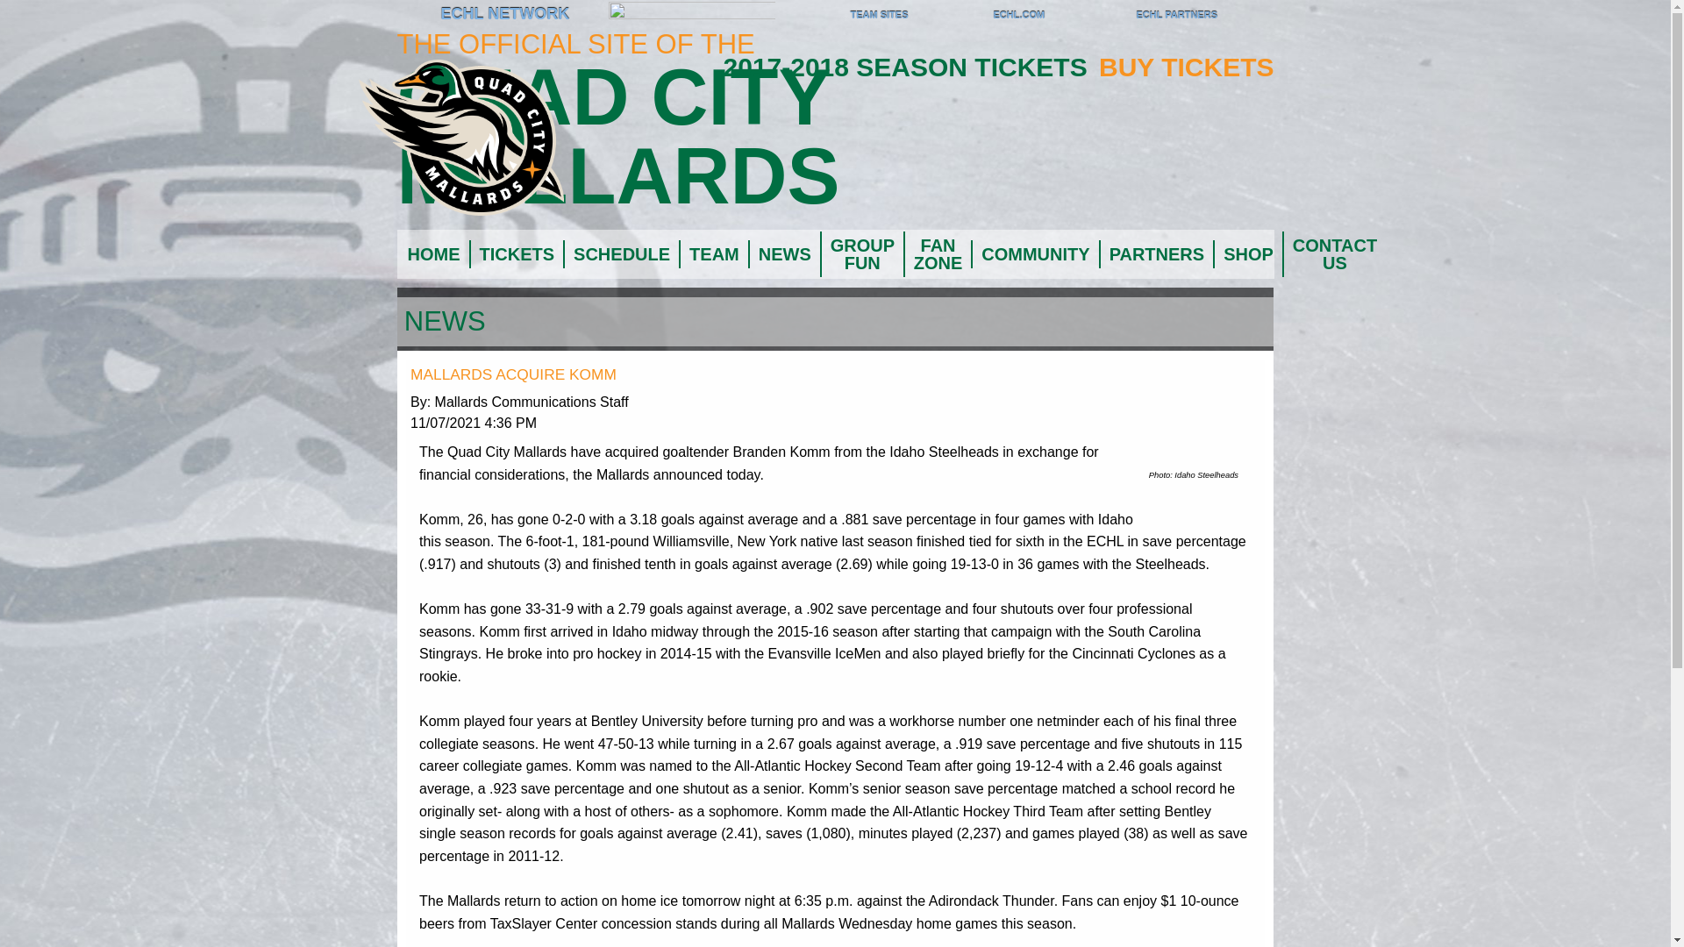  I want to click on TEAM, so click(712, 254).